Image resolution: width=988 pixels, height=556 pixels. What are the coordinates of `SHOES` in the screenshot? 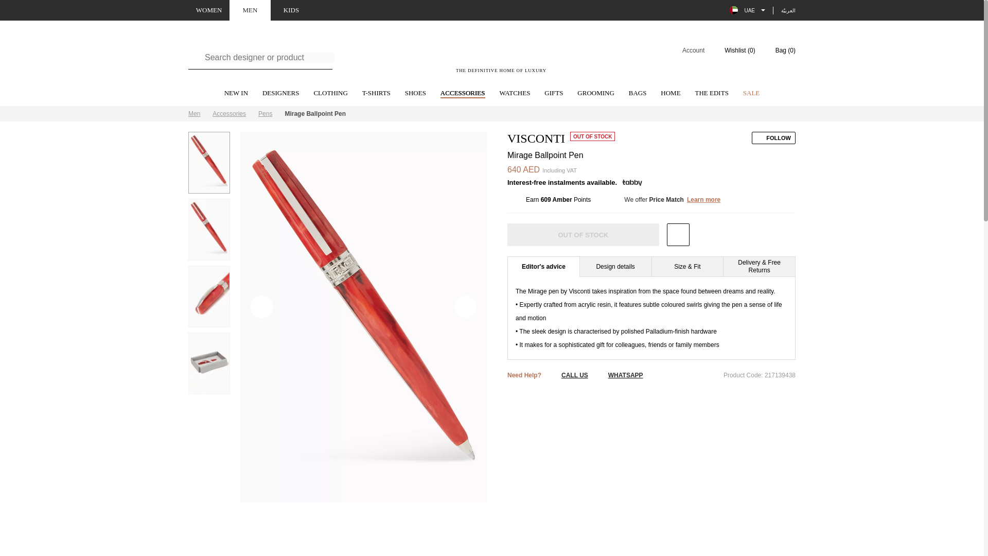 It's located at (415, 94).